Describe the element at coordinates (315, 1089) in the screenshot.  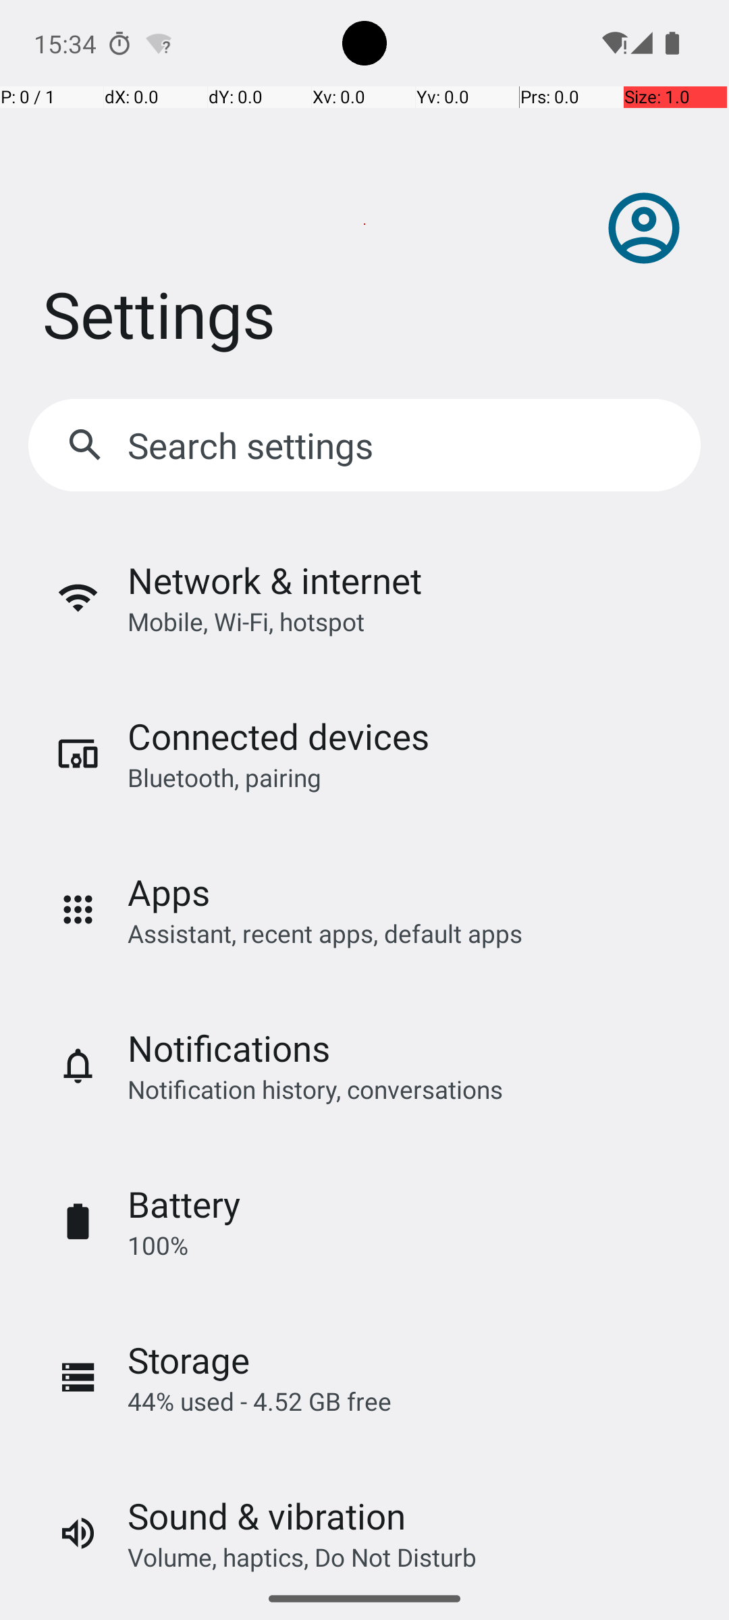
I see `Notification history, conversations` at that location.